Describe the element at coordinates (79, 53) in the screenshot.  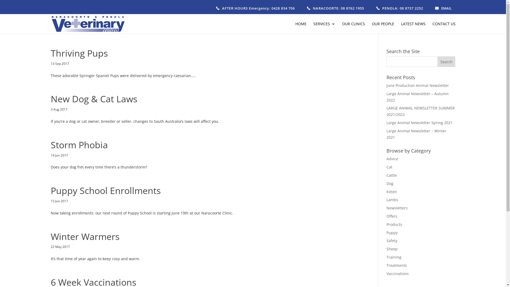
I see `Thriving Pups` at that location.